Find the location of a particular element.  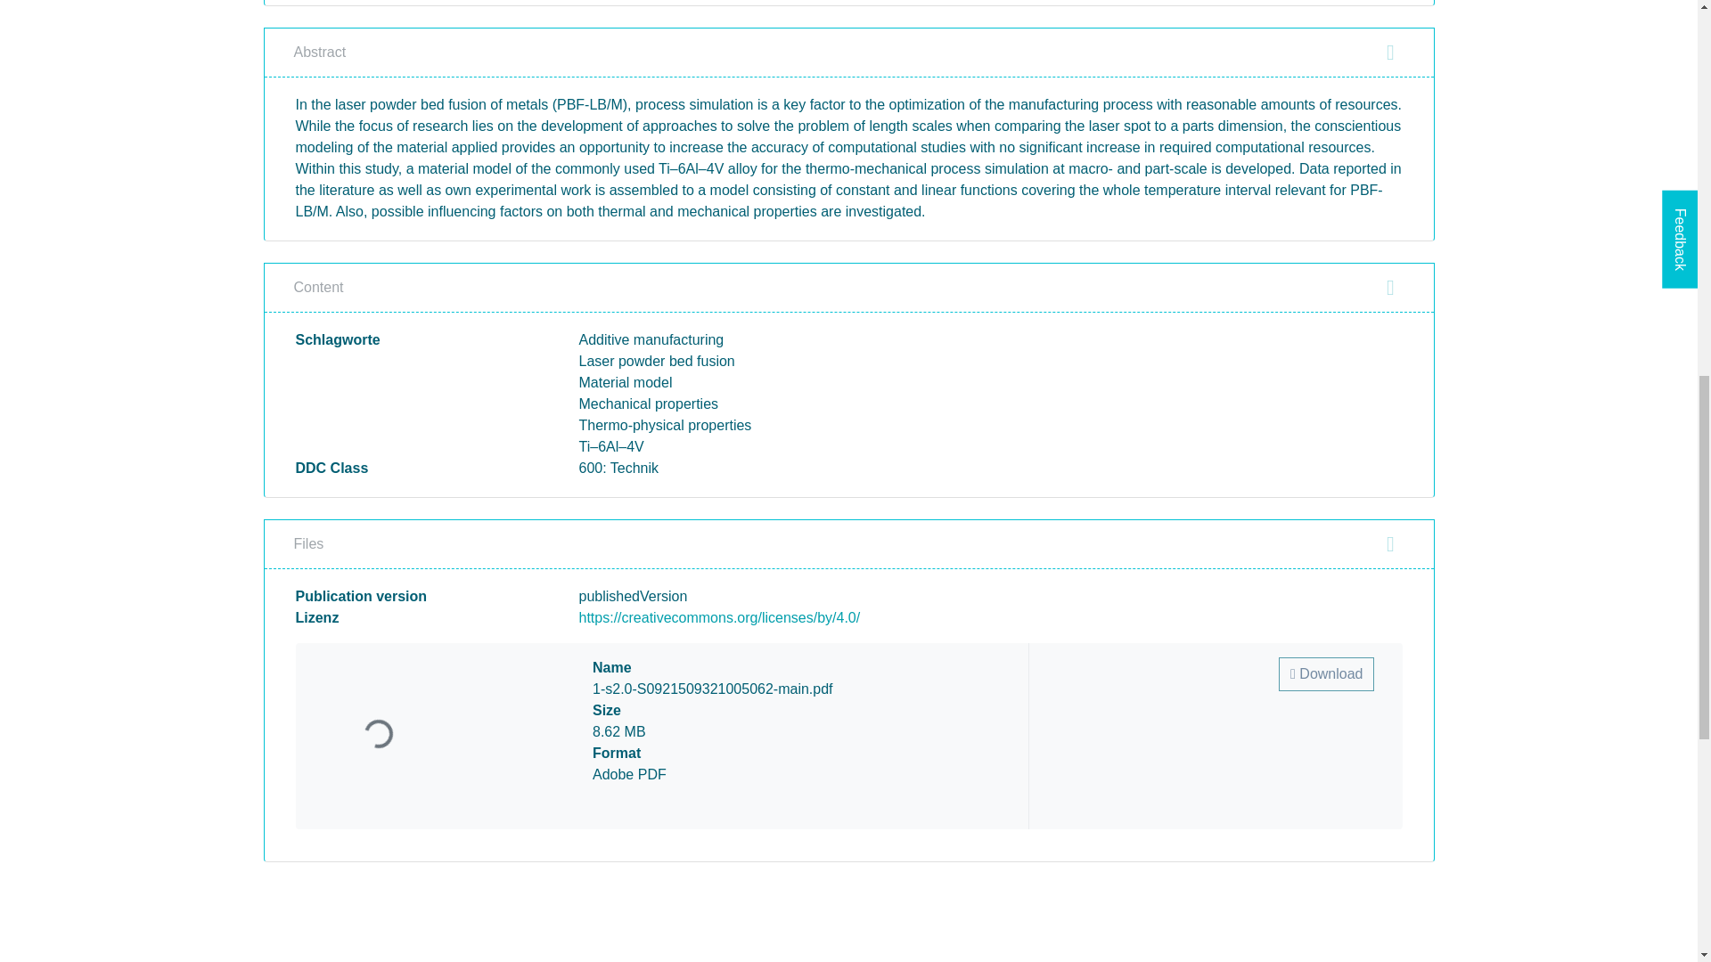

Close section is located at coordinates (1390, 287).